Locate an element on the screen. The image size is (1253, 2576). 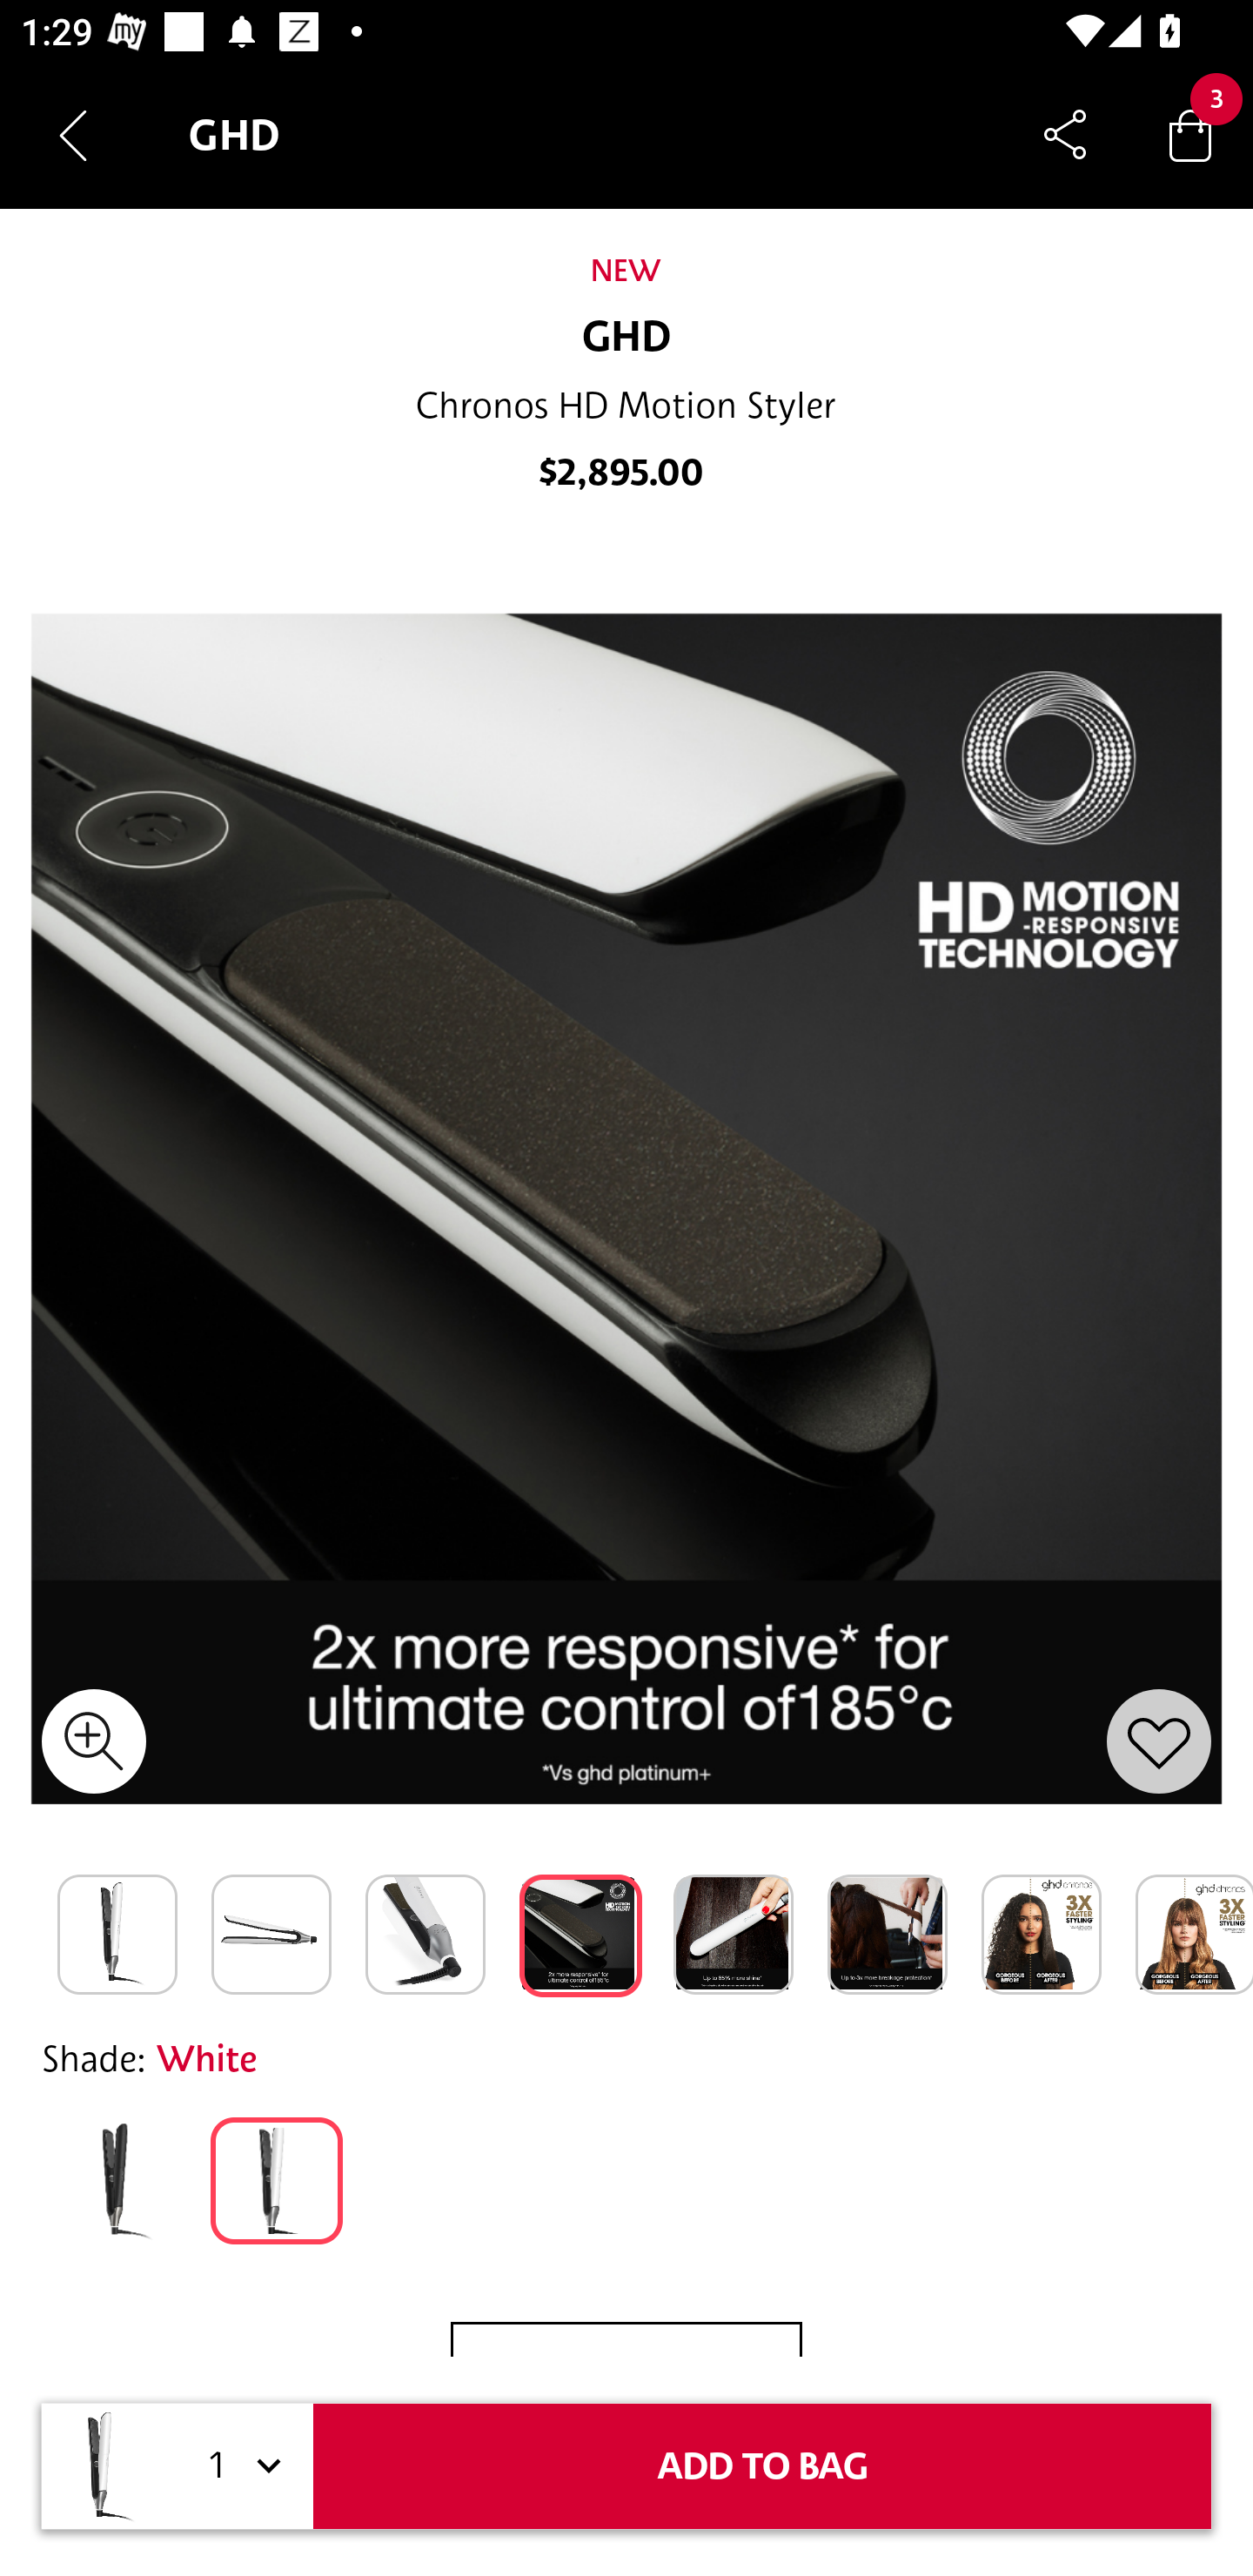
1 is located at coordinates (240, 2466).